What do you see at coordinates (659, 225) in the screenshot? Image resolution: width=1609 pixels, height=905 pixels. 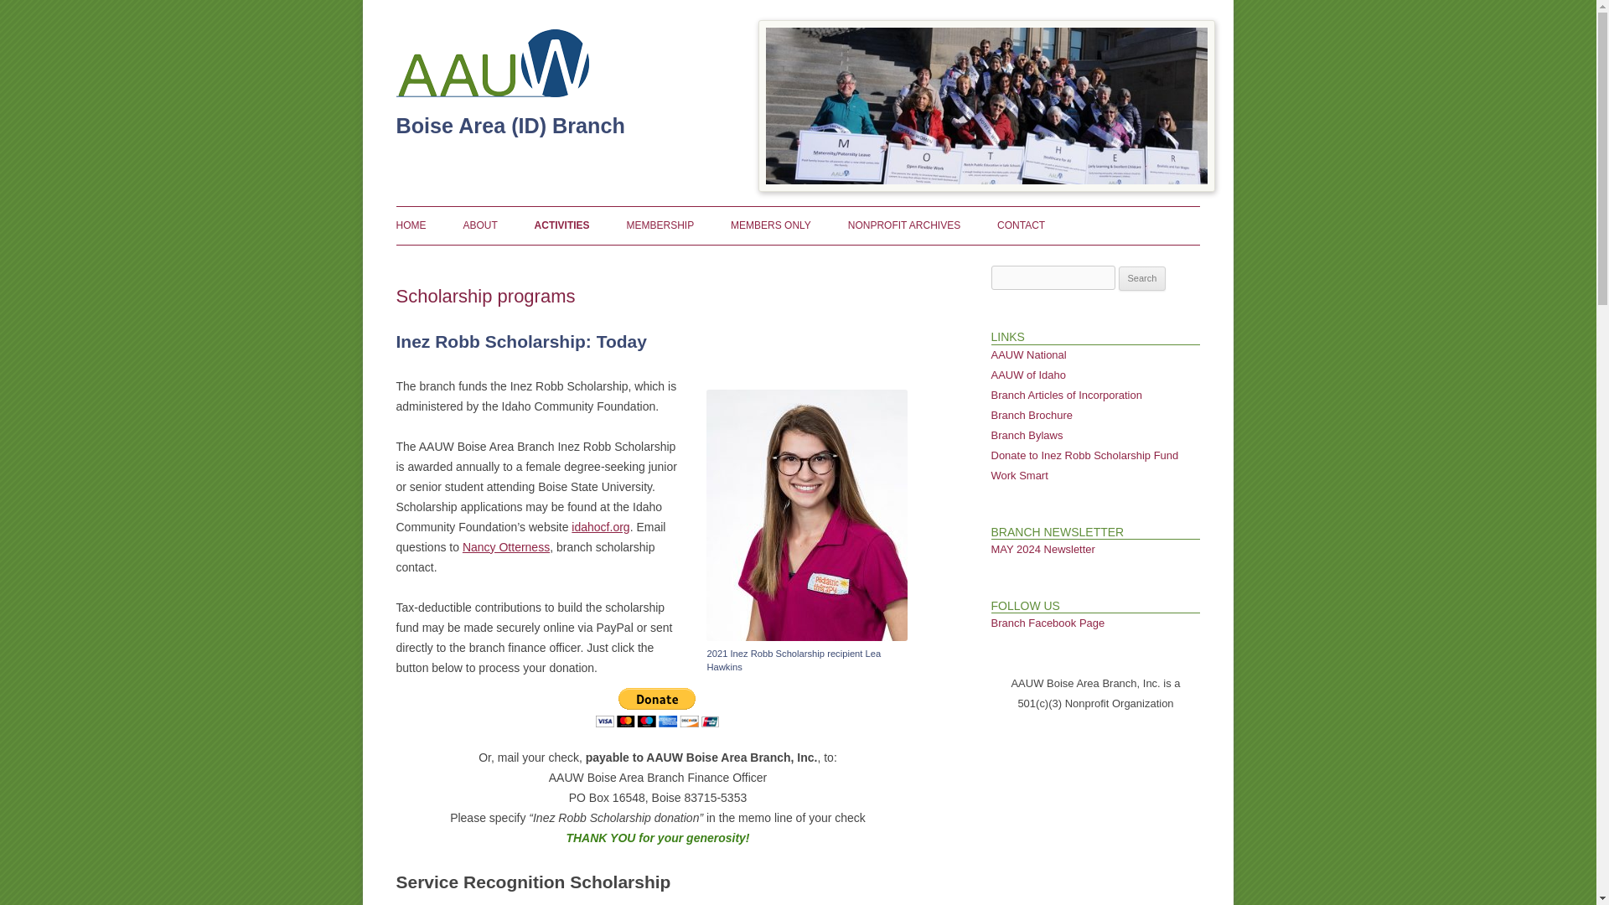 I see `MEMBERSHIP` at bounding box center [659, 225].